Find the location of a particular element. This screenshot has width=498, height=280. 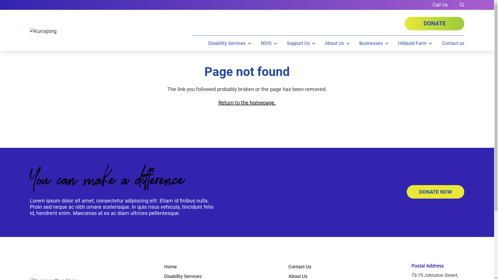

Return to the homepage. is located at coordinates (247, 103).